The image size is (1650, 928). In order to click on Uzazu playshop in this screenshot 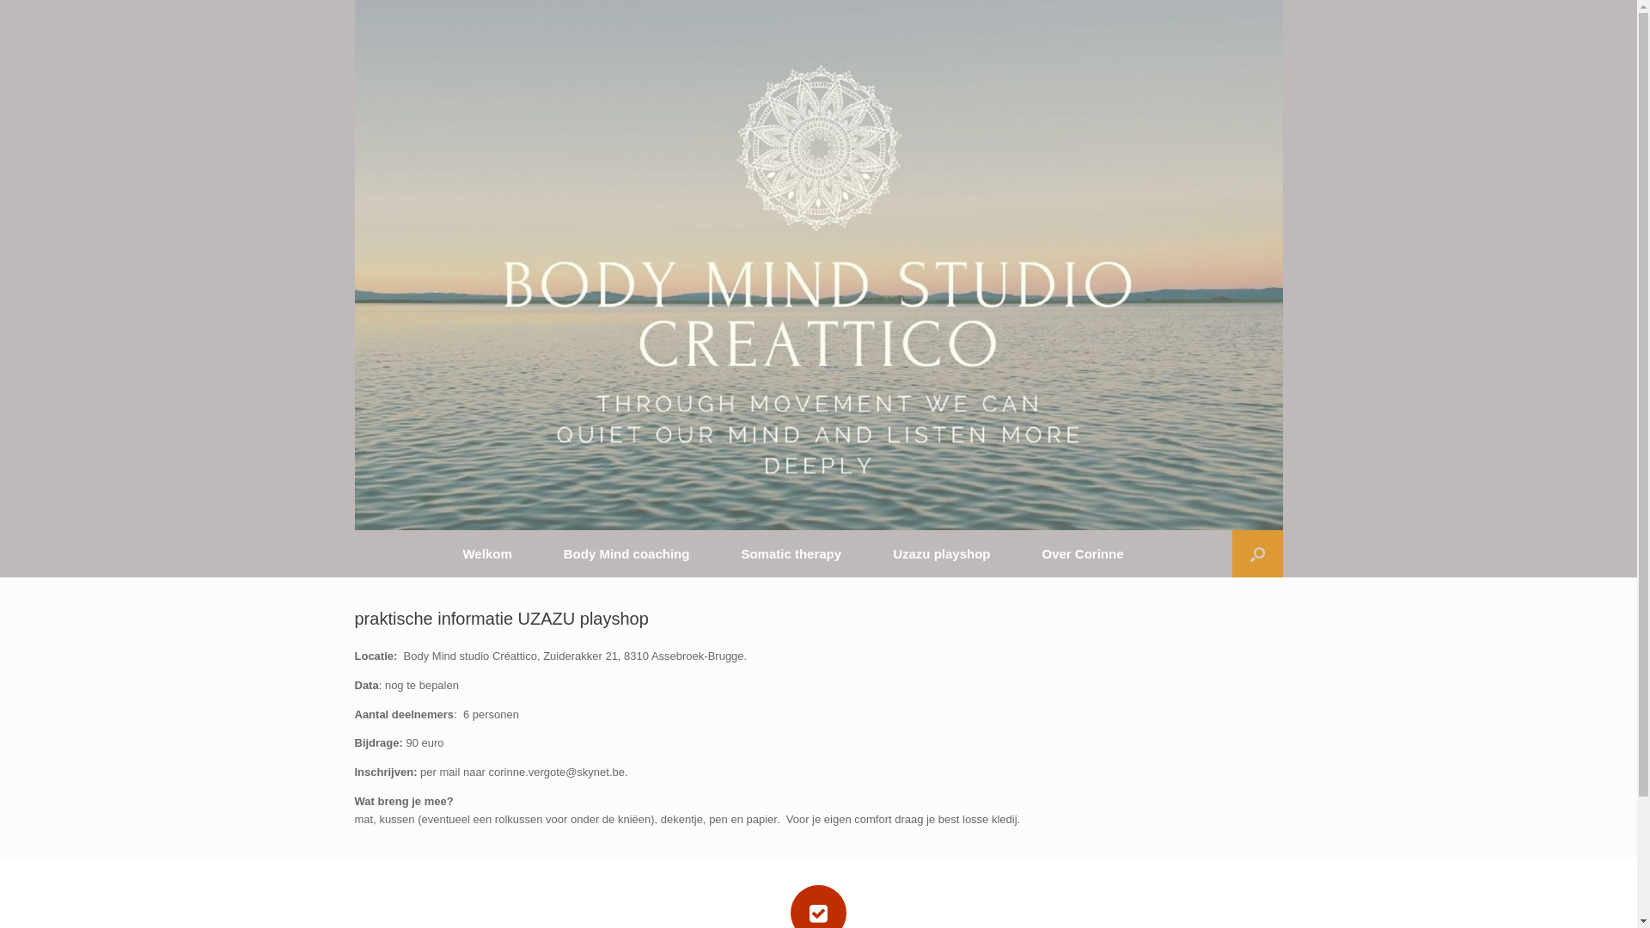, I will do `click(942, 553)`.